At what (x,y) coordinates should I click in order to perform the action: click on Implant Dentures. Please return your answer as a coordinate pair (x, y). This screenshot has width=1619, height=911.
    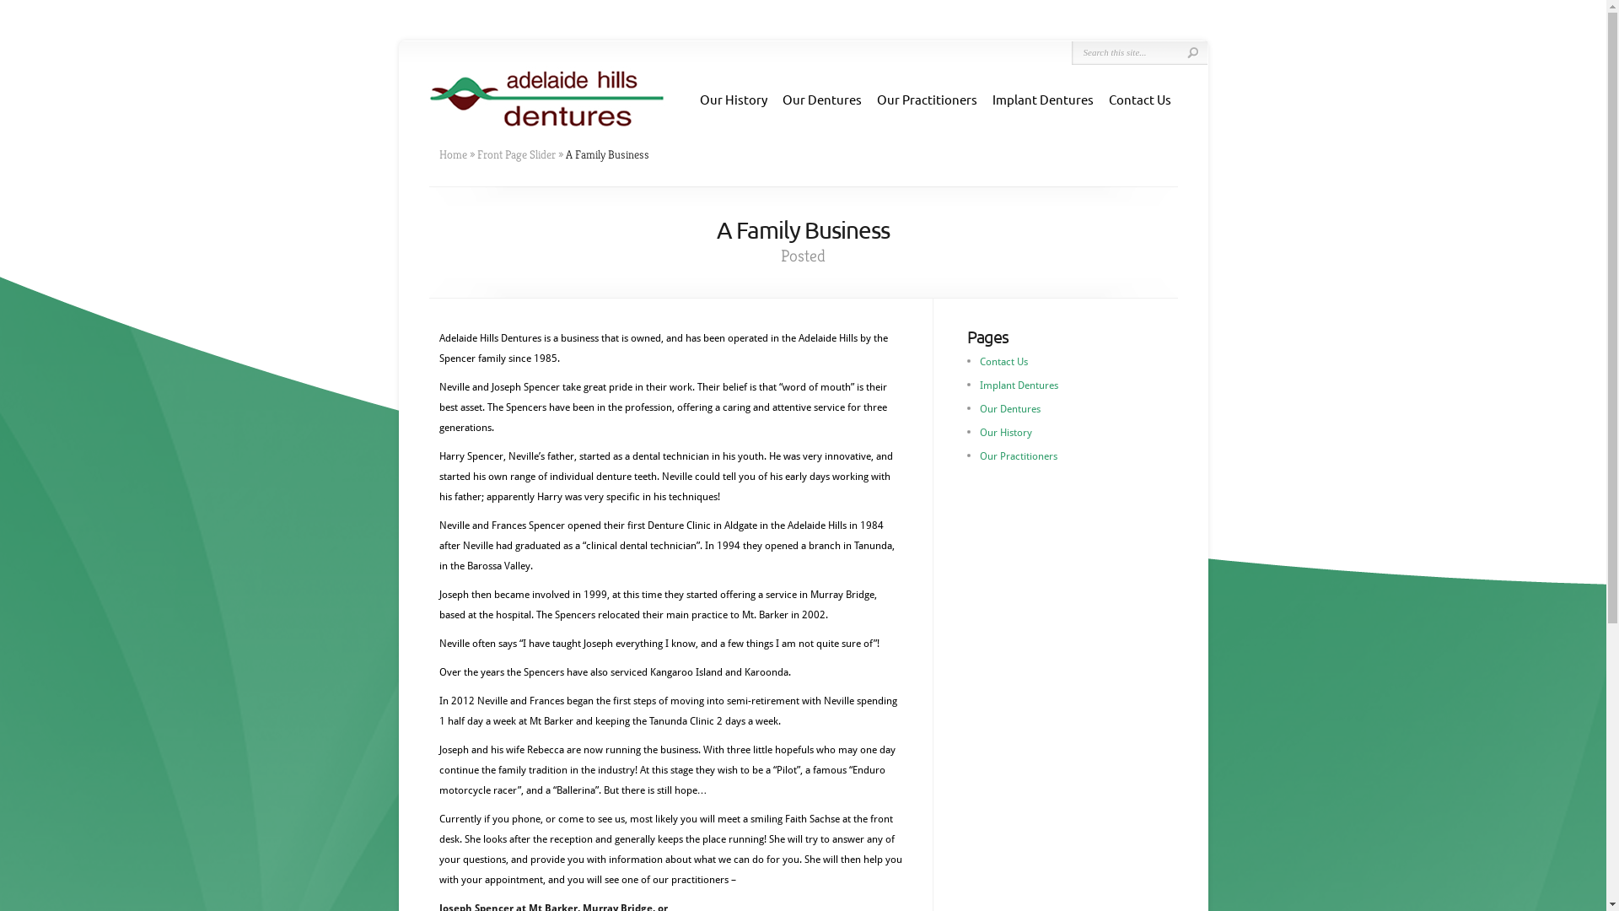
    Looking at the image, I should click on (1019, 385).